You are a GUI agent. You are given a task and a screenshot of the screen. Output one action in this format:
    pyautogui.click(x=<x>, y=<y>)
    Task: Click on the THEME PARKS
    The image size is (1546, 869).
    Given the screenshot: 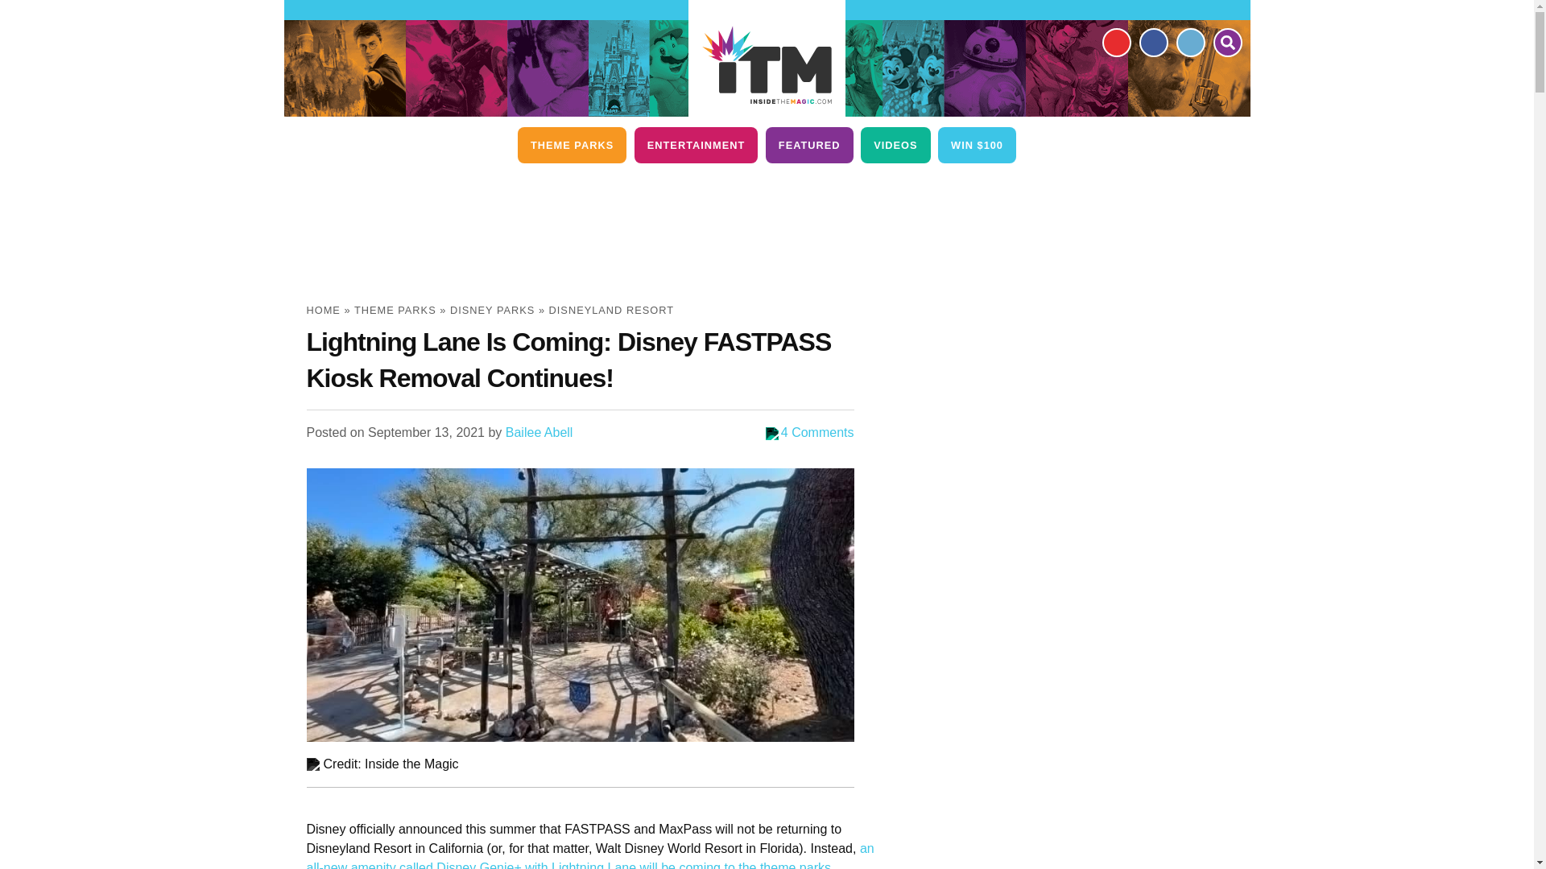 What is the action you would take?
    pyautogui.click(x=572, y=145)
    